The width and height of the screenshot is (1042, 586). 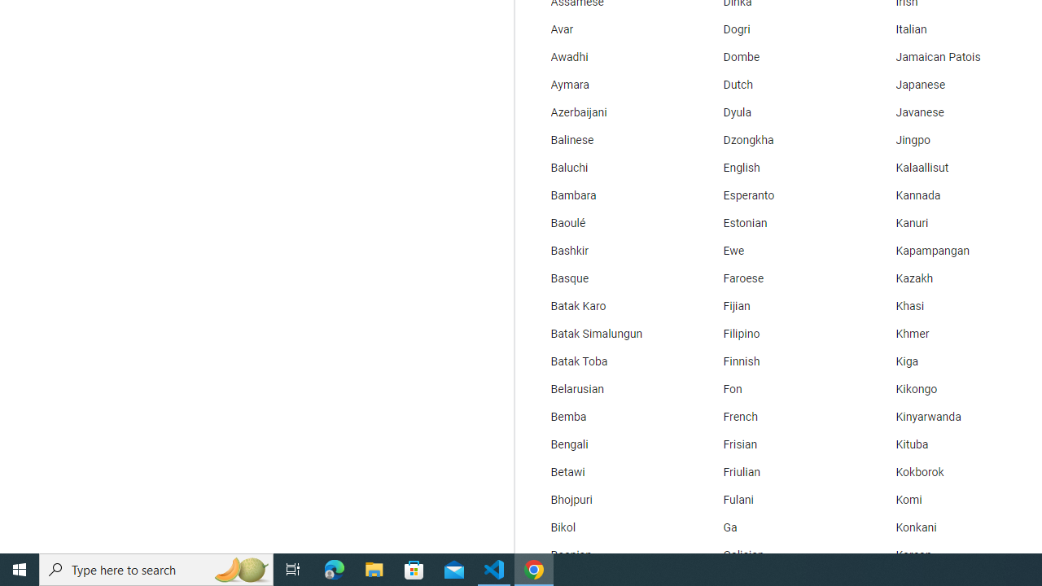 What do you see at coordinates (607, 251) in the screenshot?
I see `Bashkir` at bounding box center [607, 251].